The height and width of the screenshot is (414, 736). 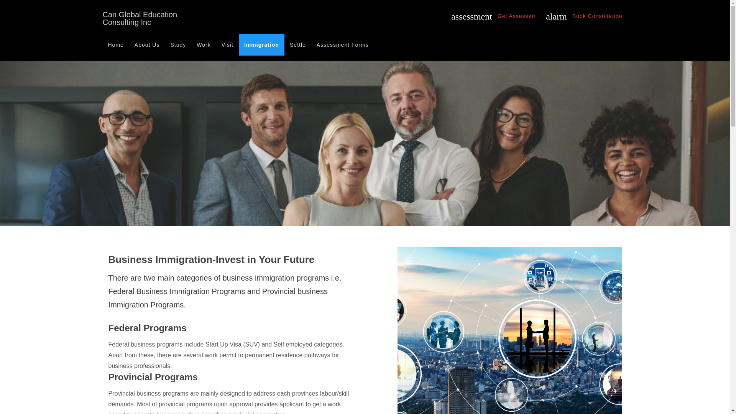 I want to click on alarmBook Consultation, so click(x=584, y=16).